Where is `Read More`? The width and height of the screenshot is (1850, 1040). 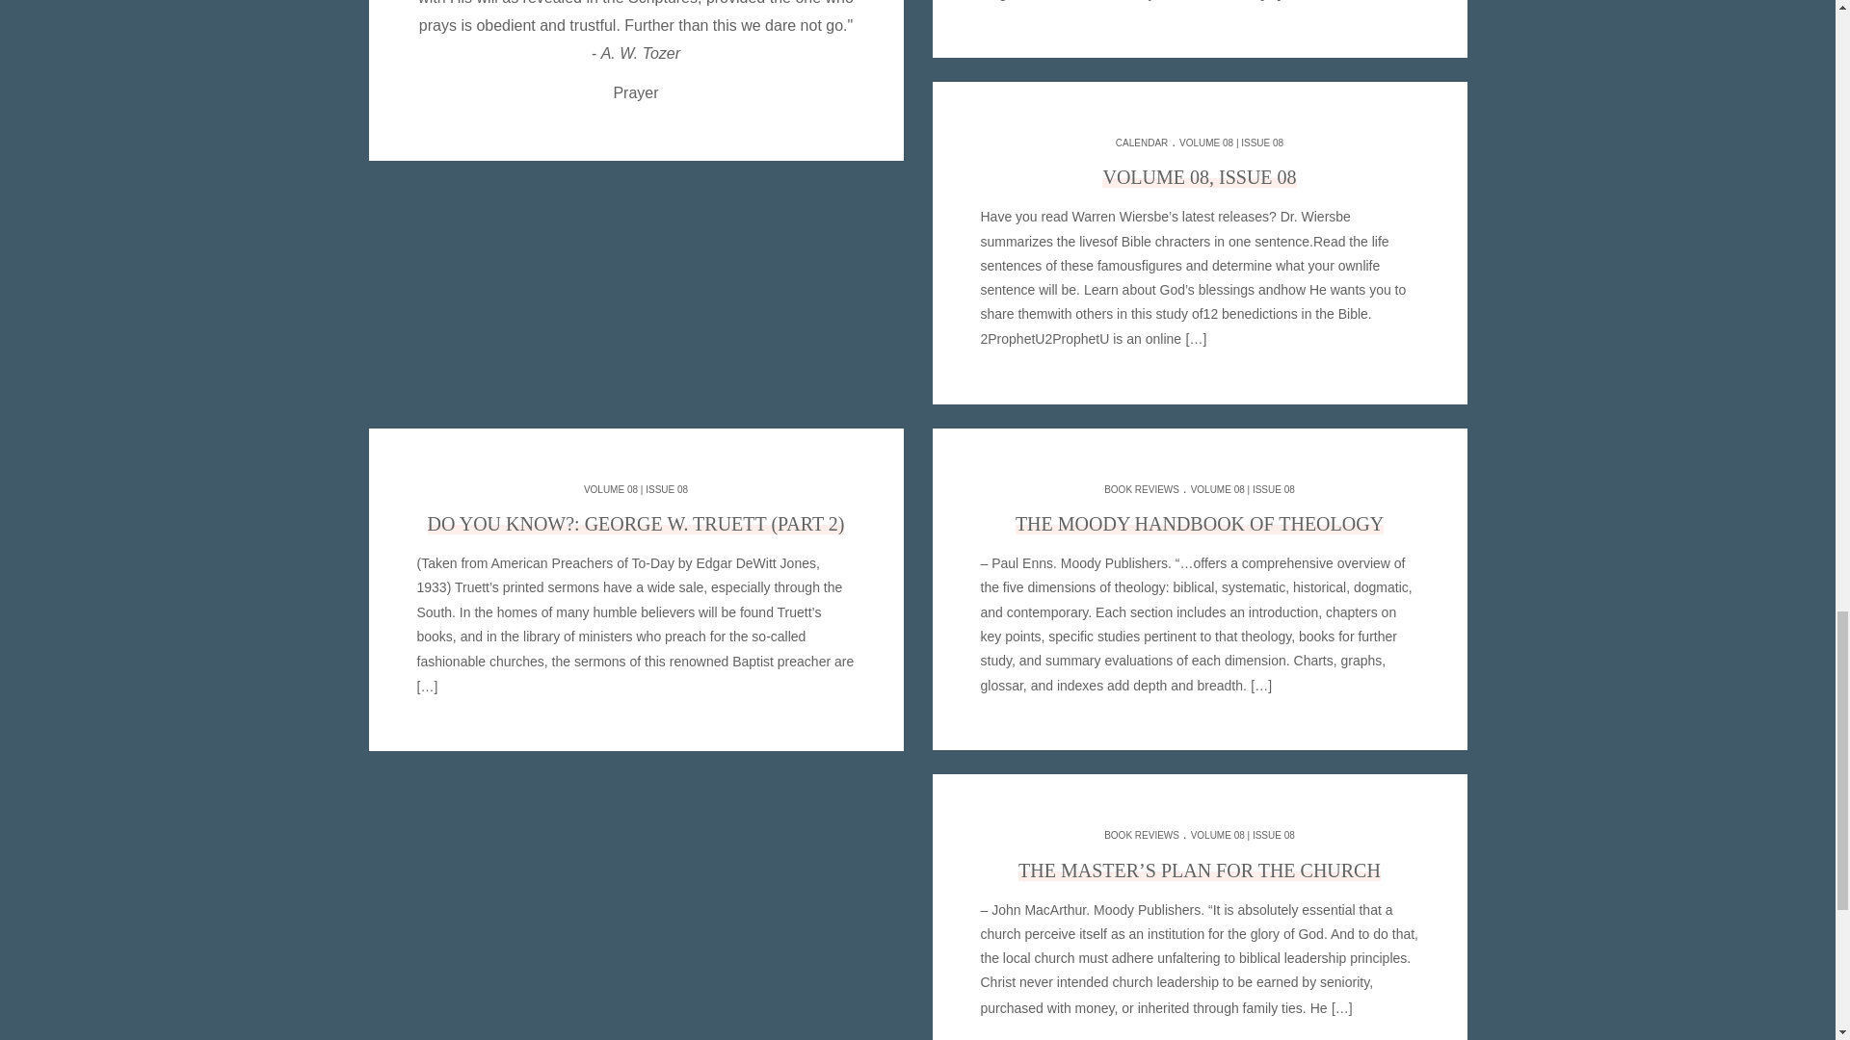 Read More is located at coordinates (1259, 686).